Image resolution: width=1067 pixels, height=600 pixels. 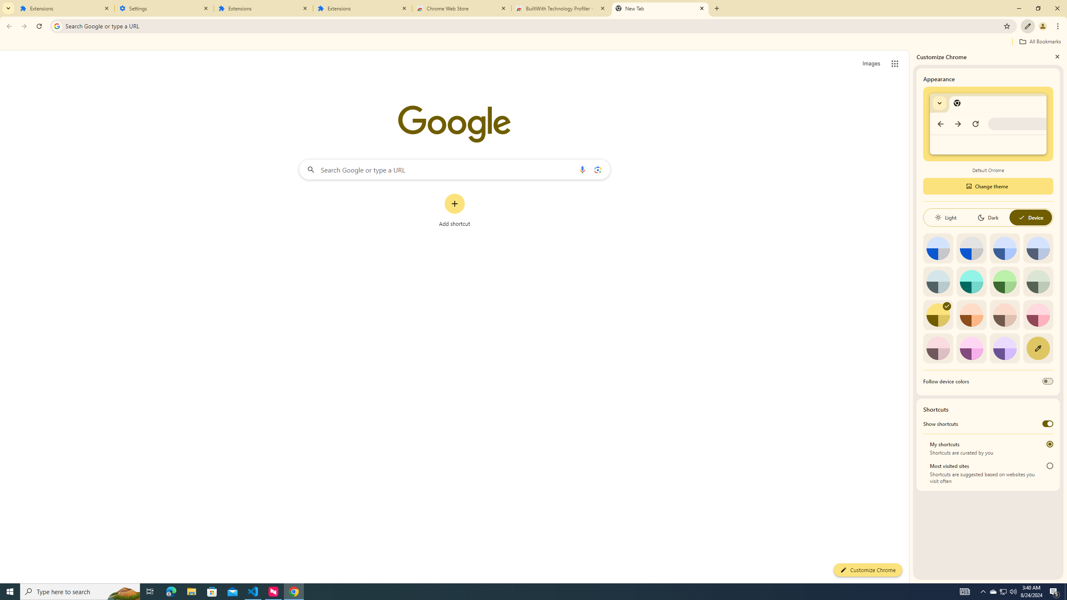 I want to click on Green, so click(x=1005, y=281).